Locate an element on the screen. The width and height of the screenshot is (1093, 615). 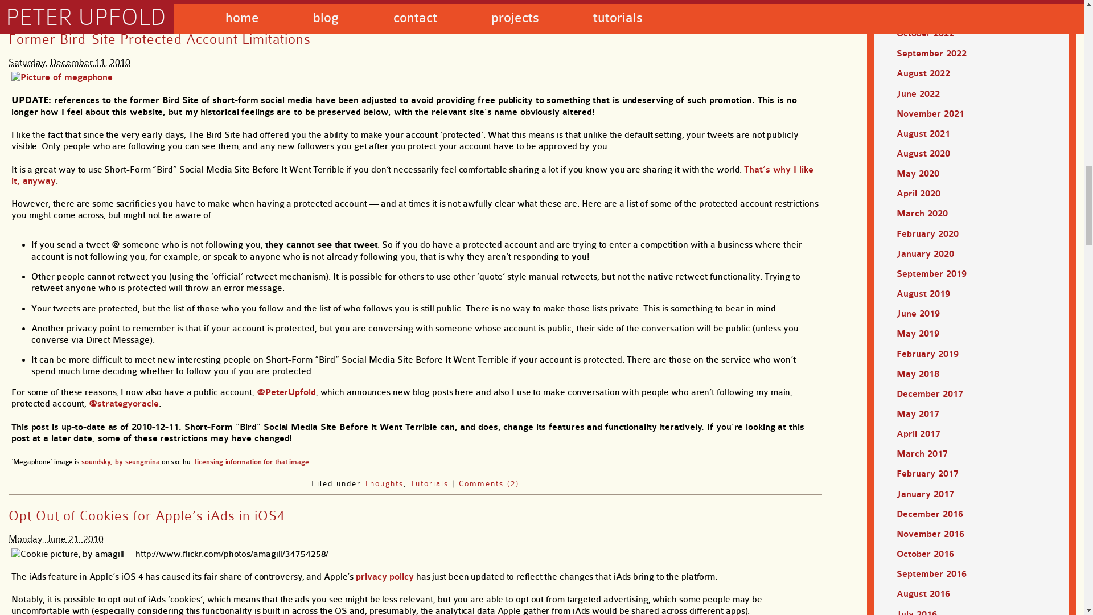
Licensing information for that image is located at coordinates (252, 461).